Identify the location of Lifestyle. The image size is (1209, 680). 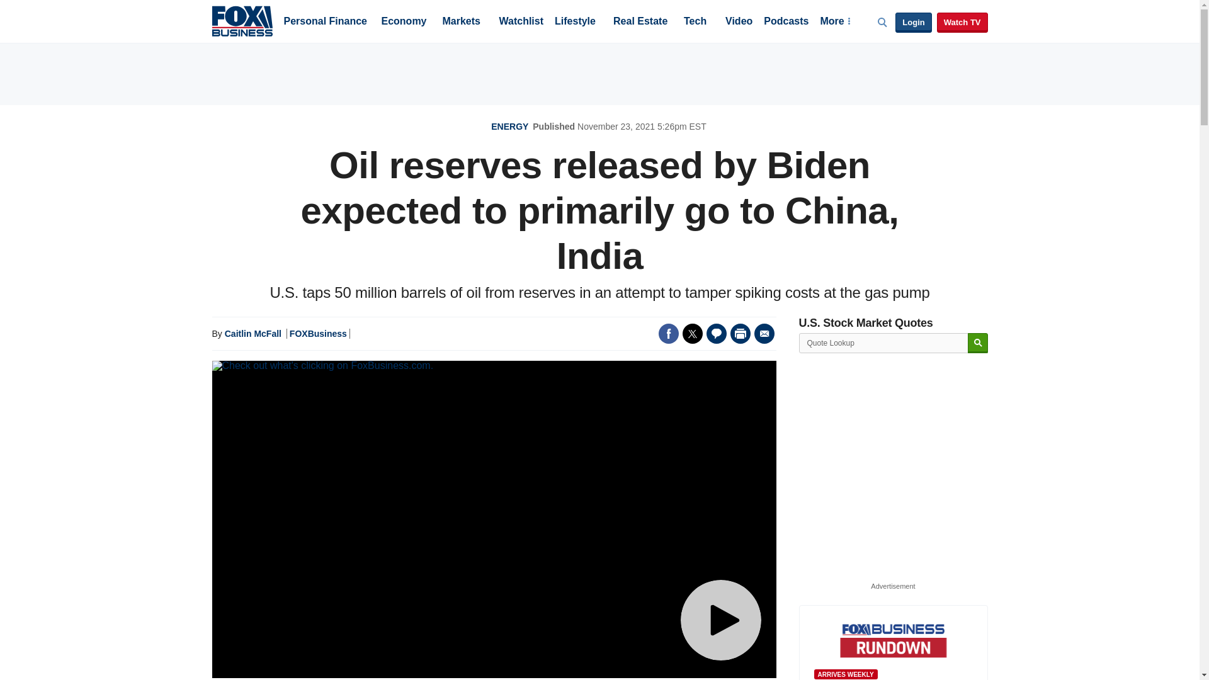
(576, 22).